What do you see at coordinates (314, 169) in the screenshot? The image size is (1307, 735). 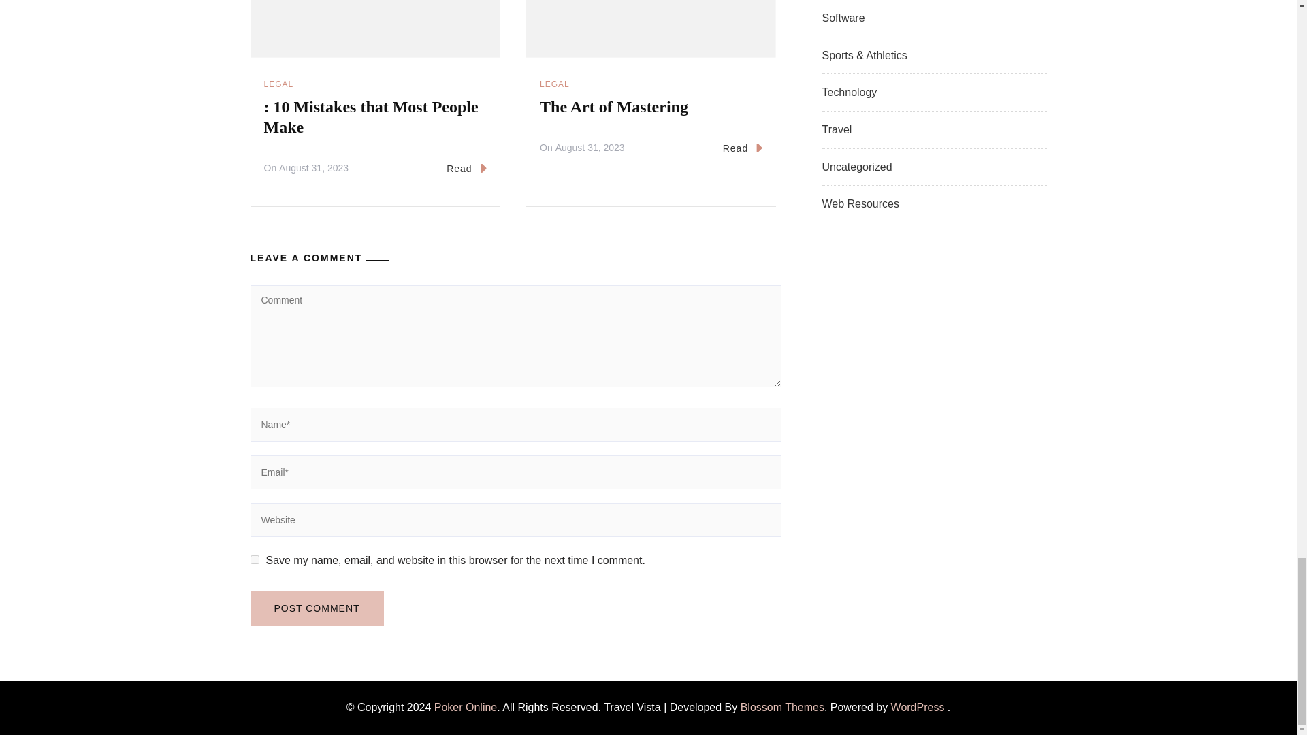 I see `August 31, 2023` at bounding box center [314, 169].